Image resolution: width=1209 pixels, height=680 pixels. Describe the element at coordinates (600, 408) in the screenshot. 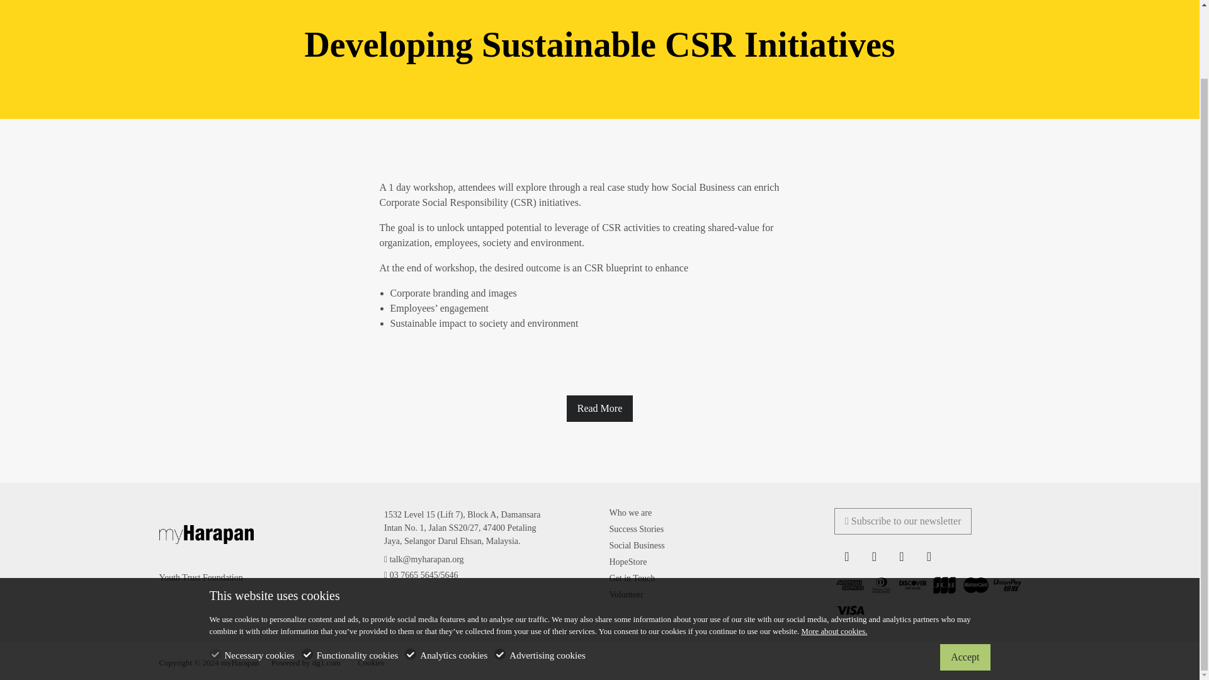

I see `Read More` at that location.